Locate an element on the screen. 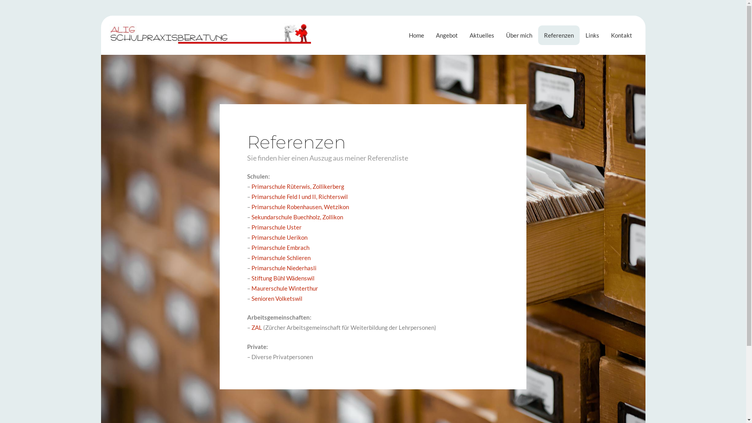  Primarschule Schlieren is located at coordinates (281, 258).